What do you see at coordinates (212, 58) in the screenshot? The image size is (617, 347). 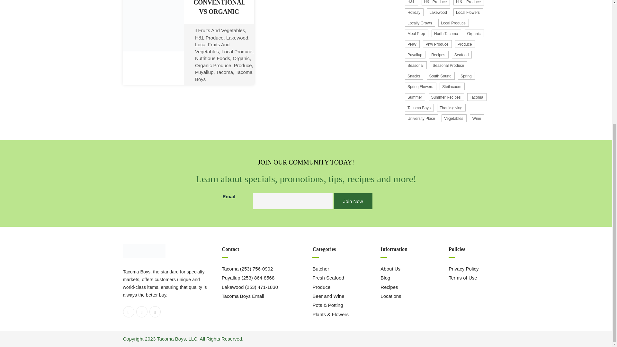 I see `Nutritious Foods` at bounding box center [212, 58].